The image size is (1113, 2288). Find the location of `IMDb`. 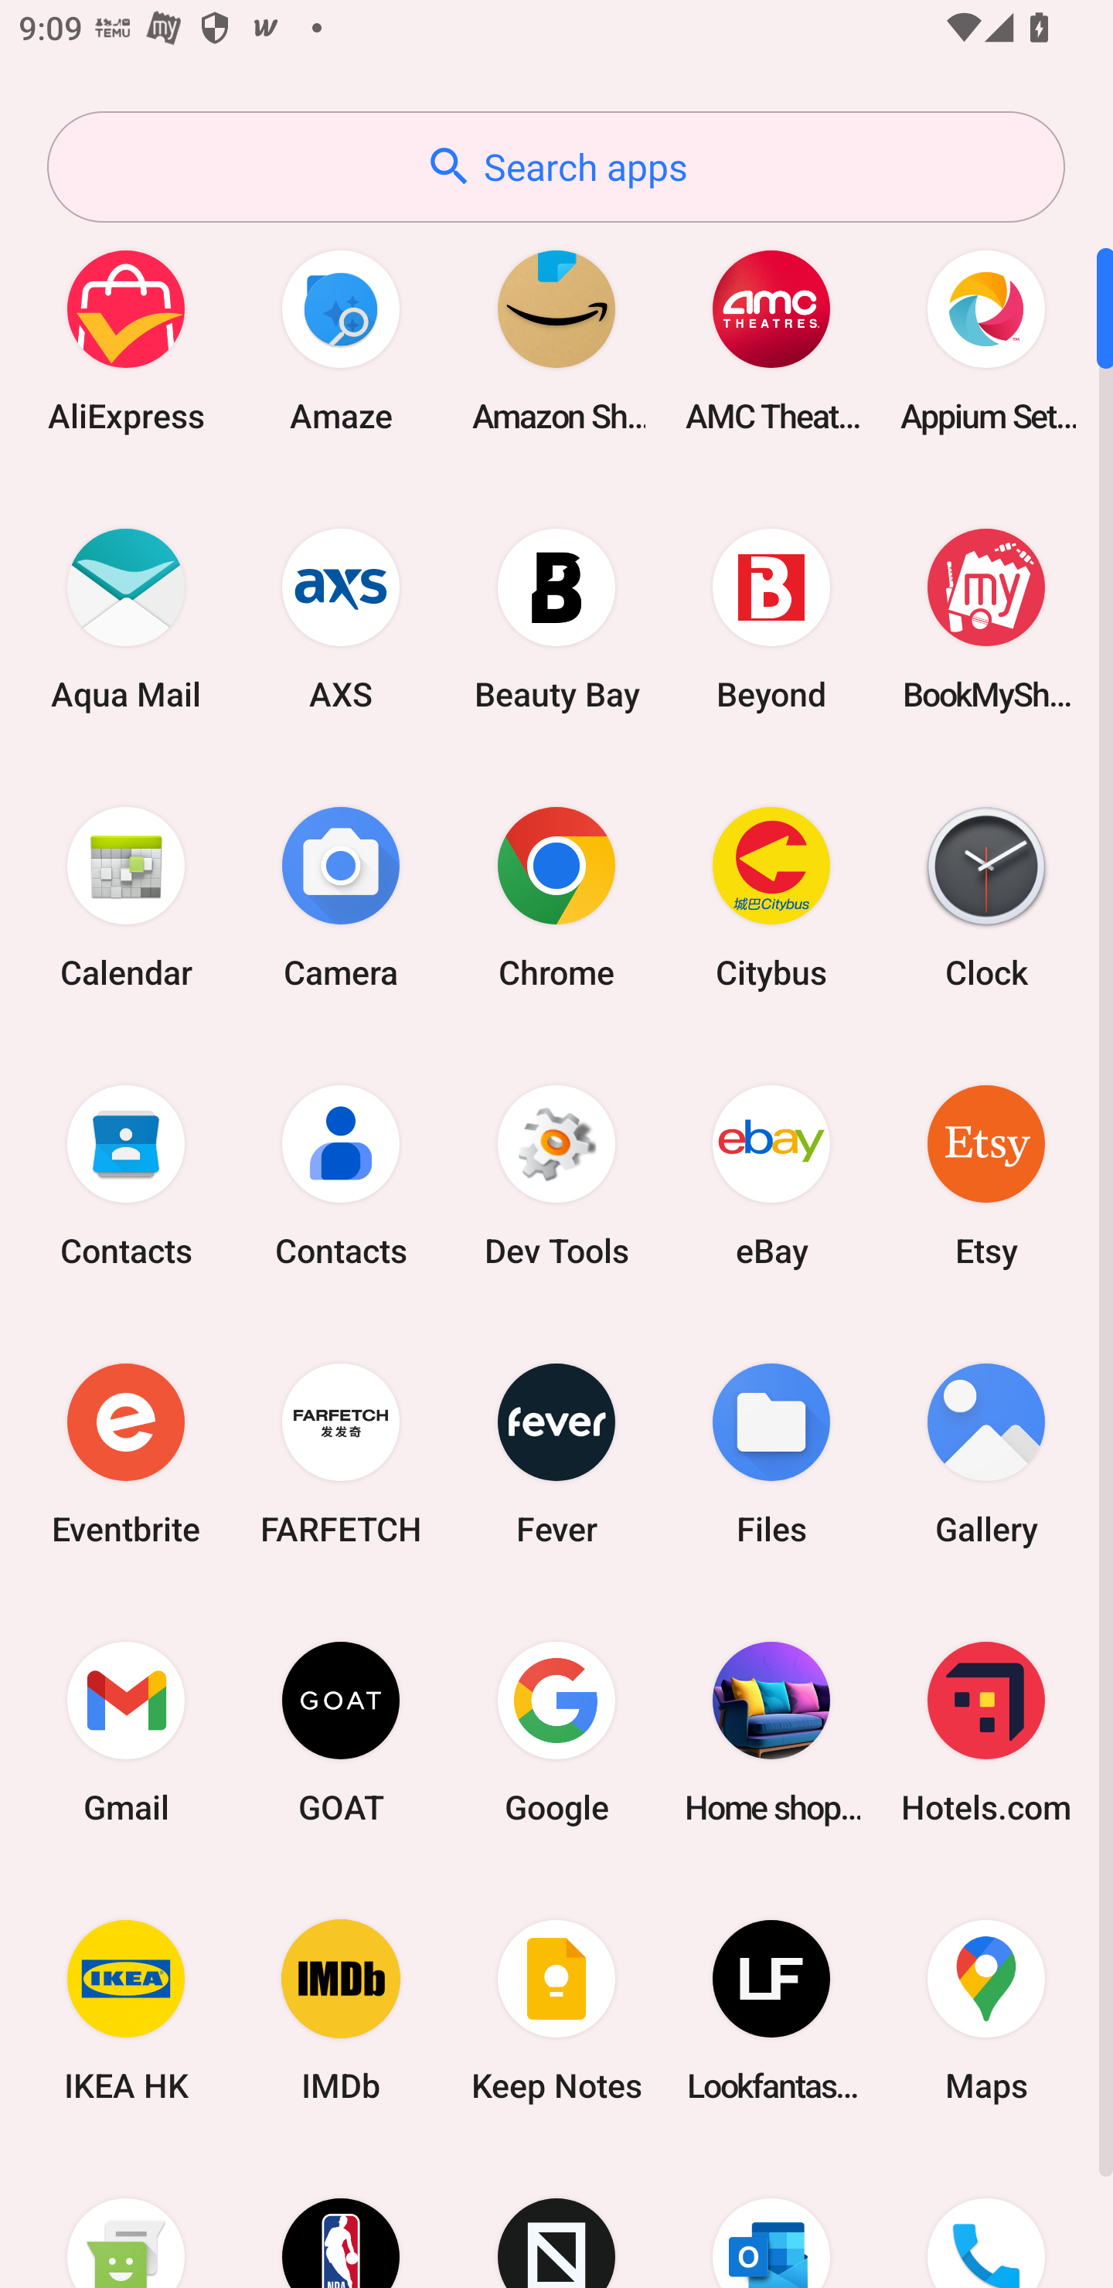

IMDb is located at coordinates (341, 2011).